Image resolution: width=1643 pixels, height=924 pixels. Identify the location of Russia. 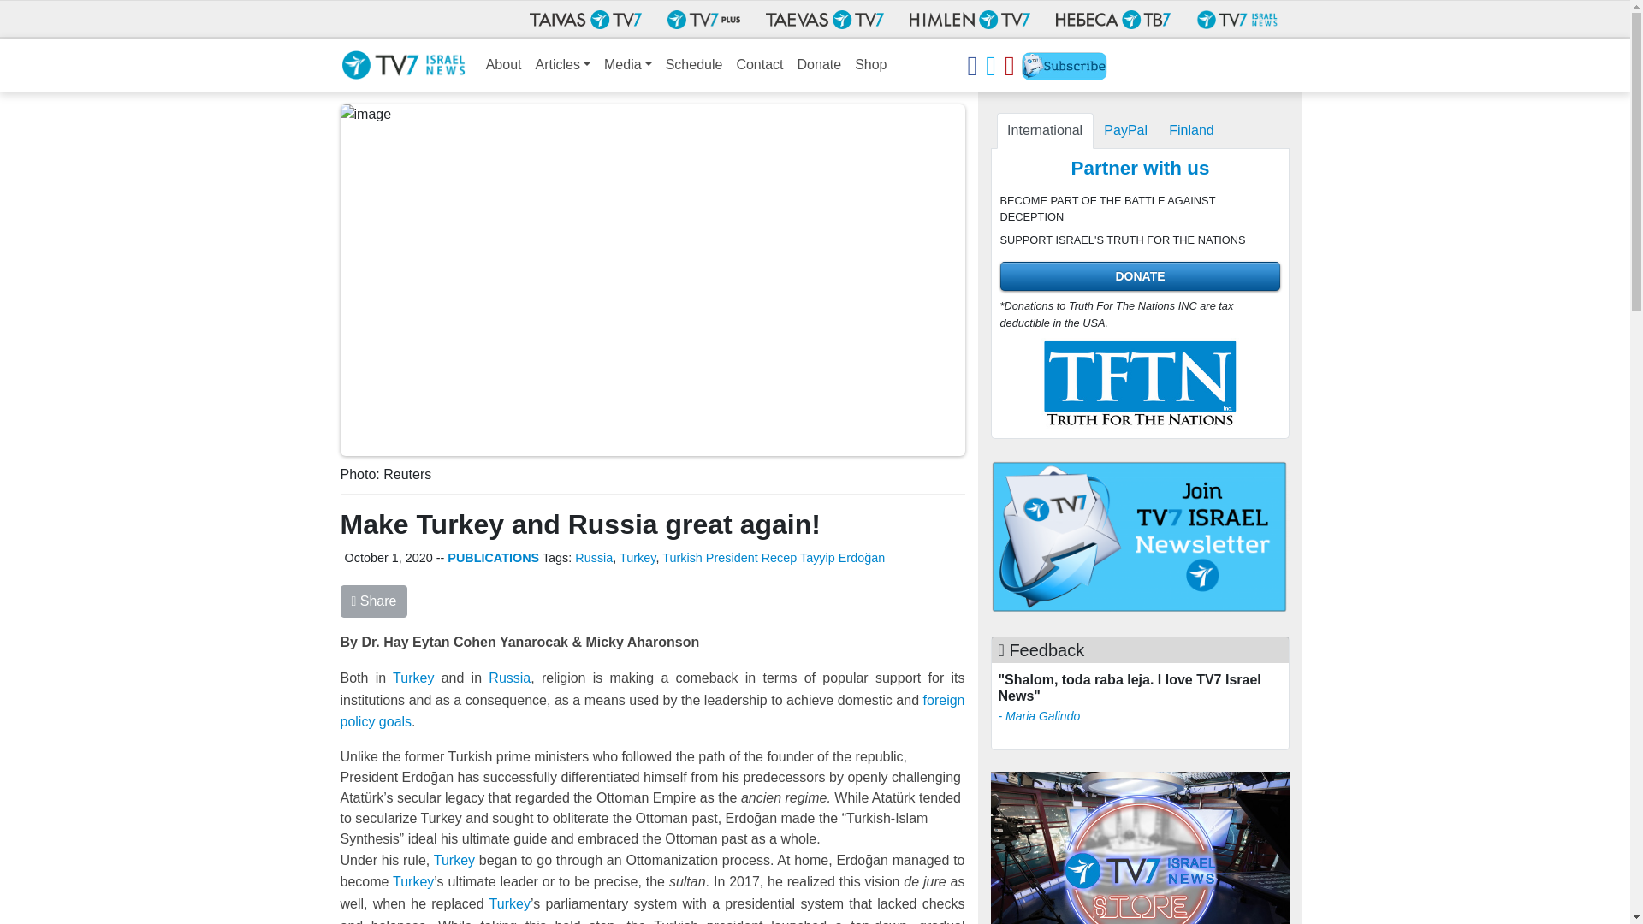
(594, 557).